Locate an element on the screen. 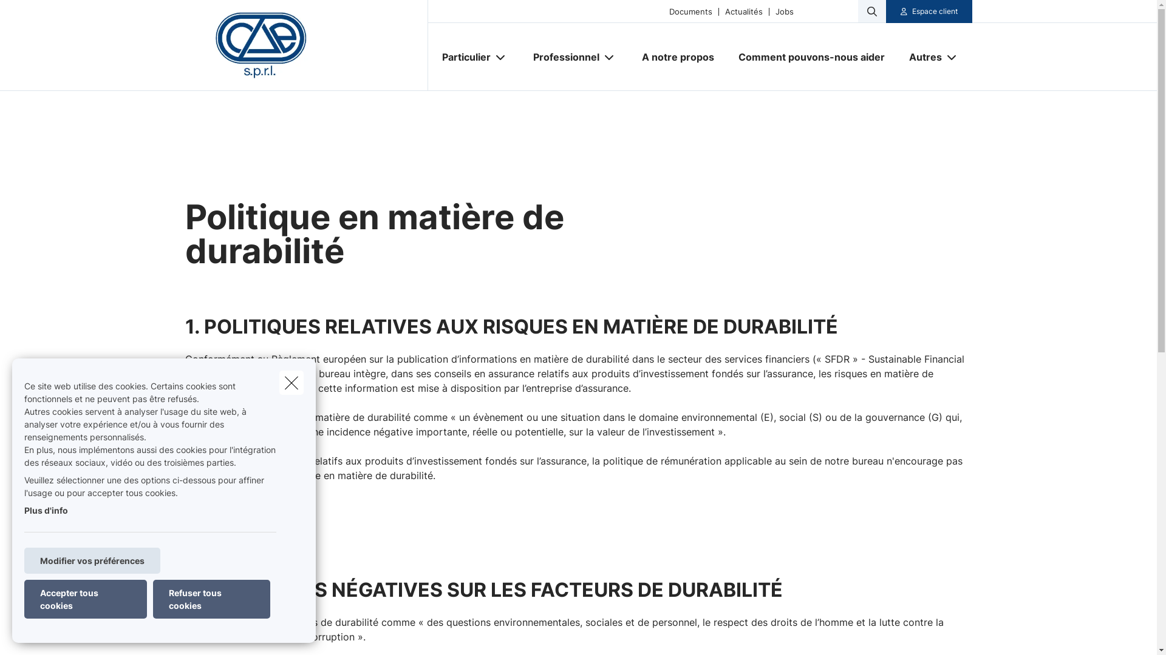 The width and height of the screenshot is (1166, 655). Refuser tous cookies is located at coordinates (211, 599).